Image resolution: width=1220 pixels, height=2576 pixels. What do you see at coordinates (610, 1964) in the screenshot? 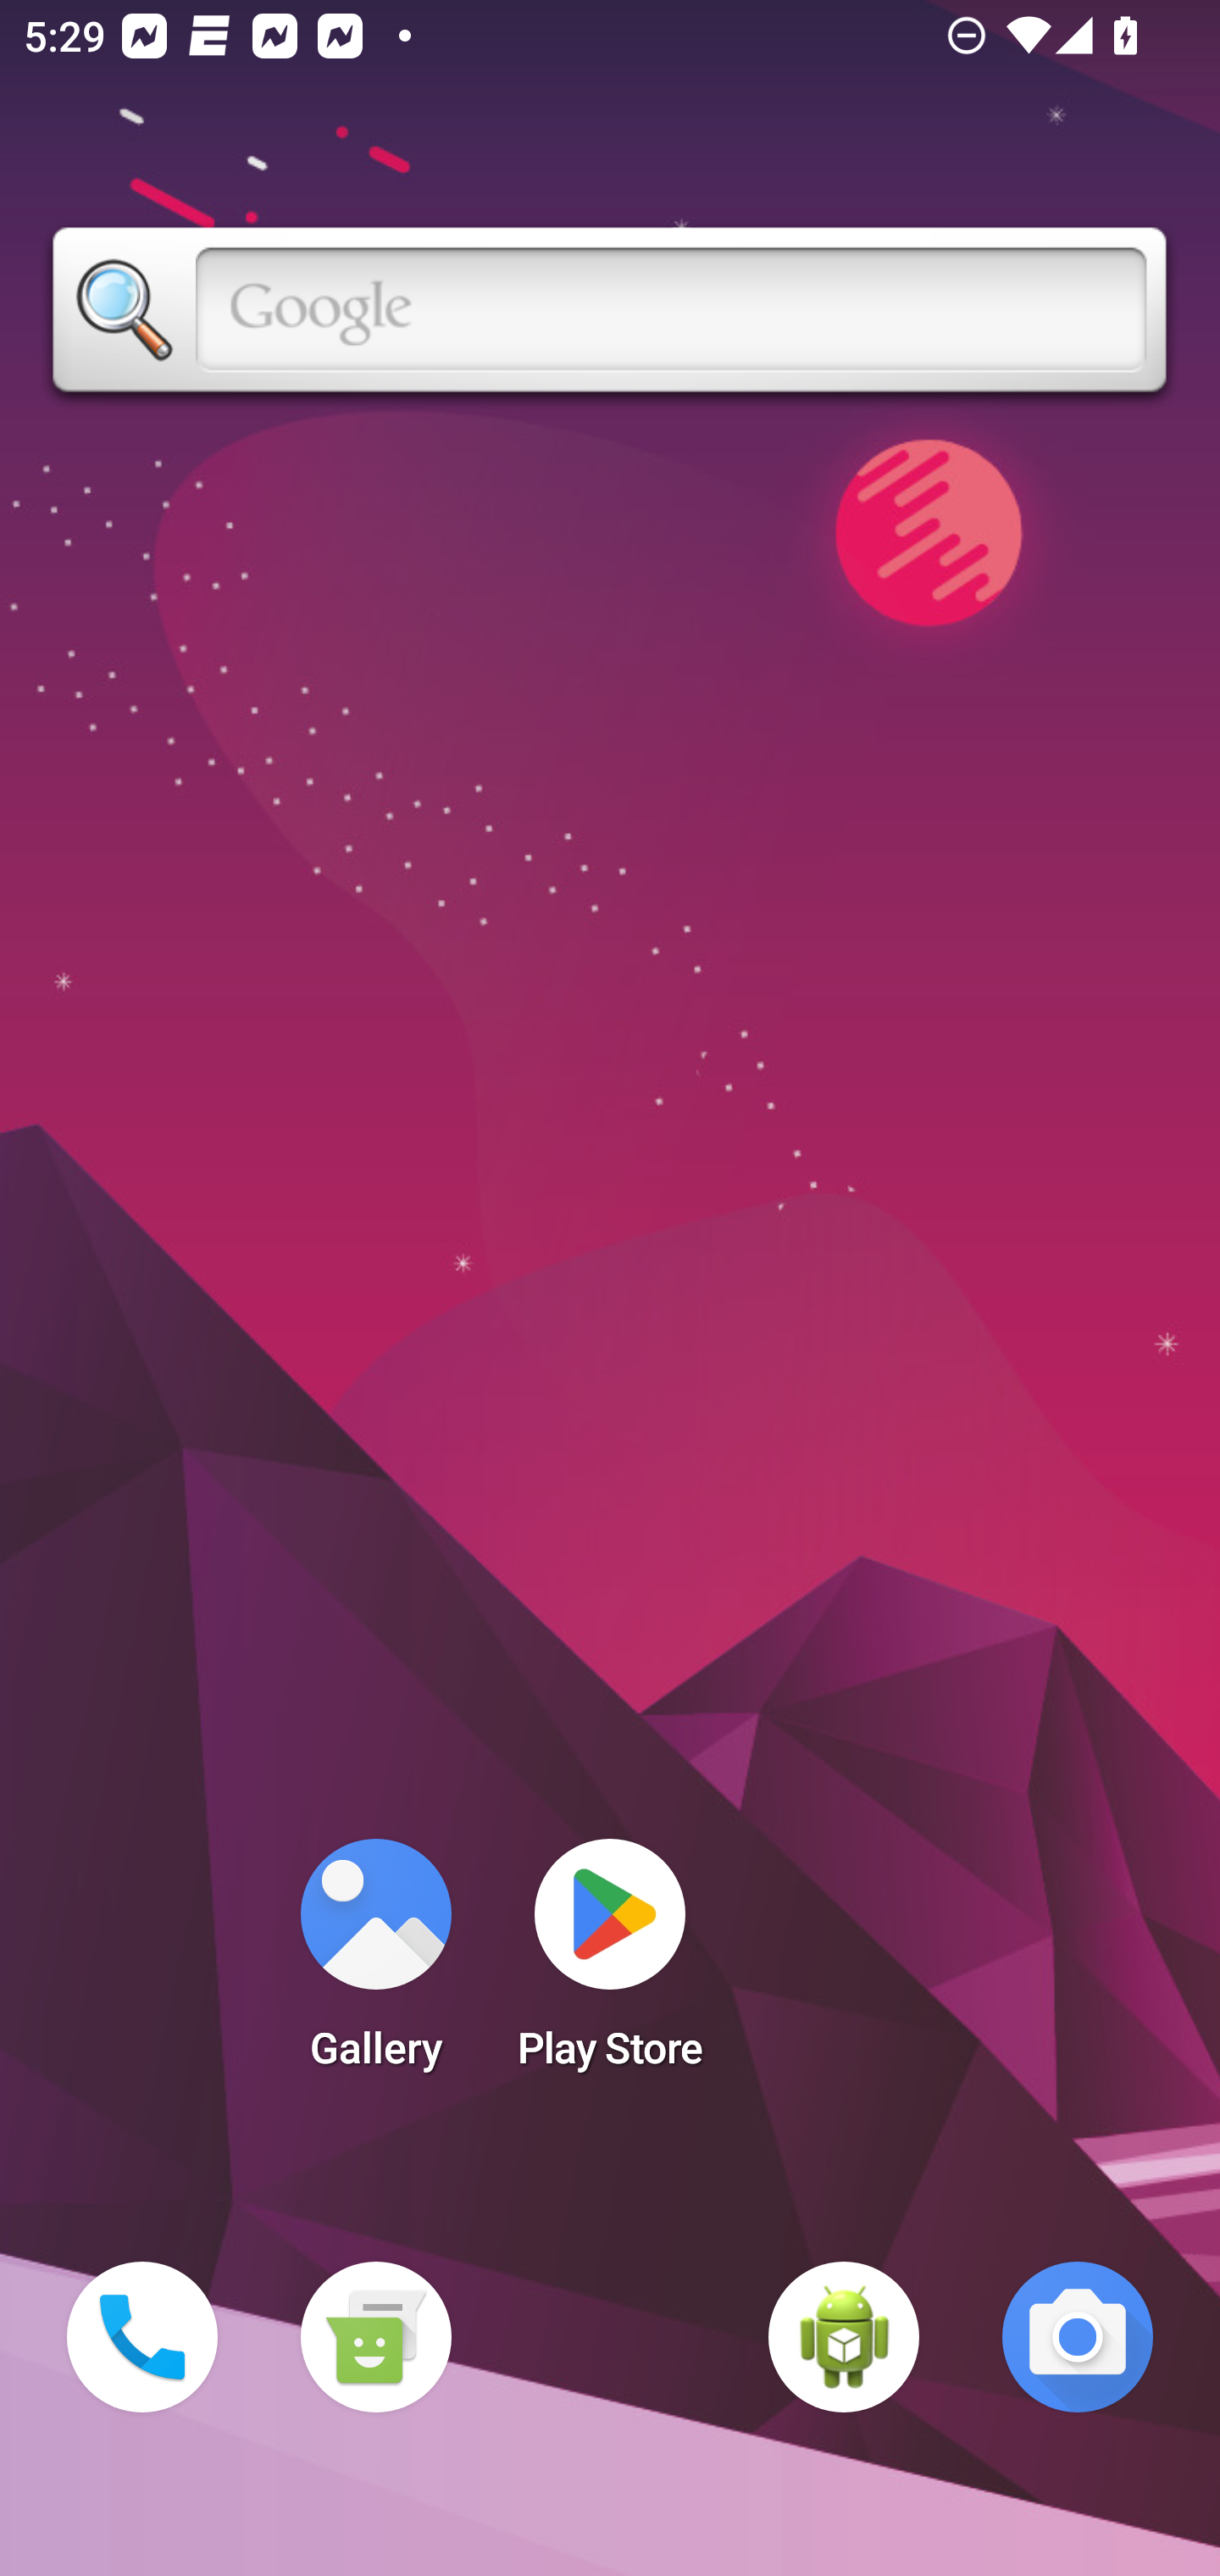
I see `Play Store` at bounding box center [610, 1964].